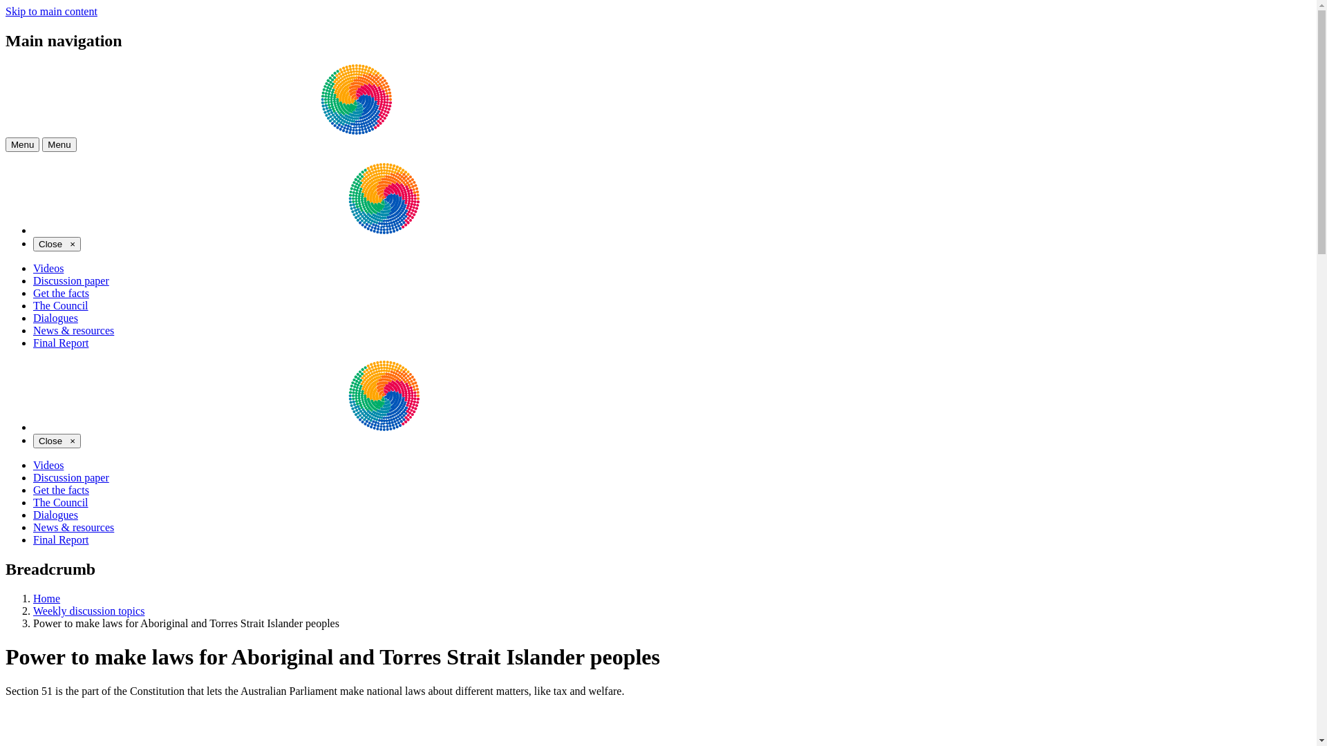  I want to click on Skip to main content, so click(51, 11).